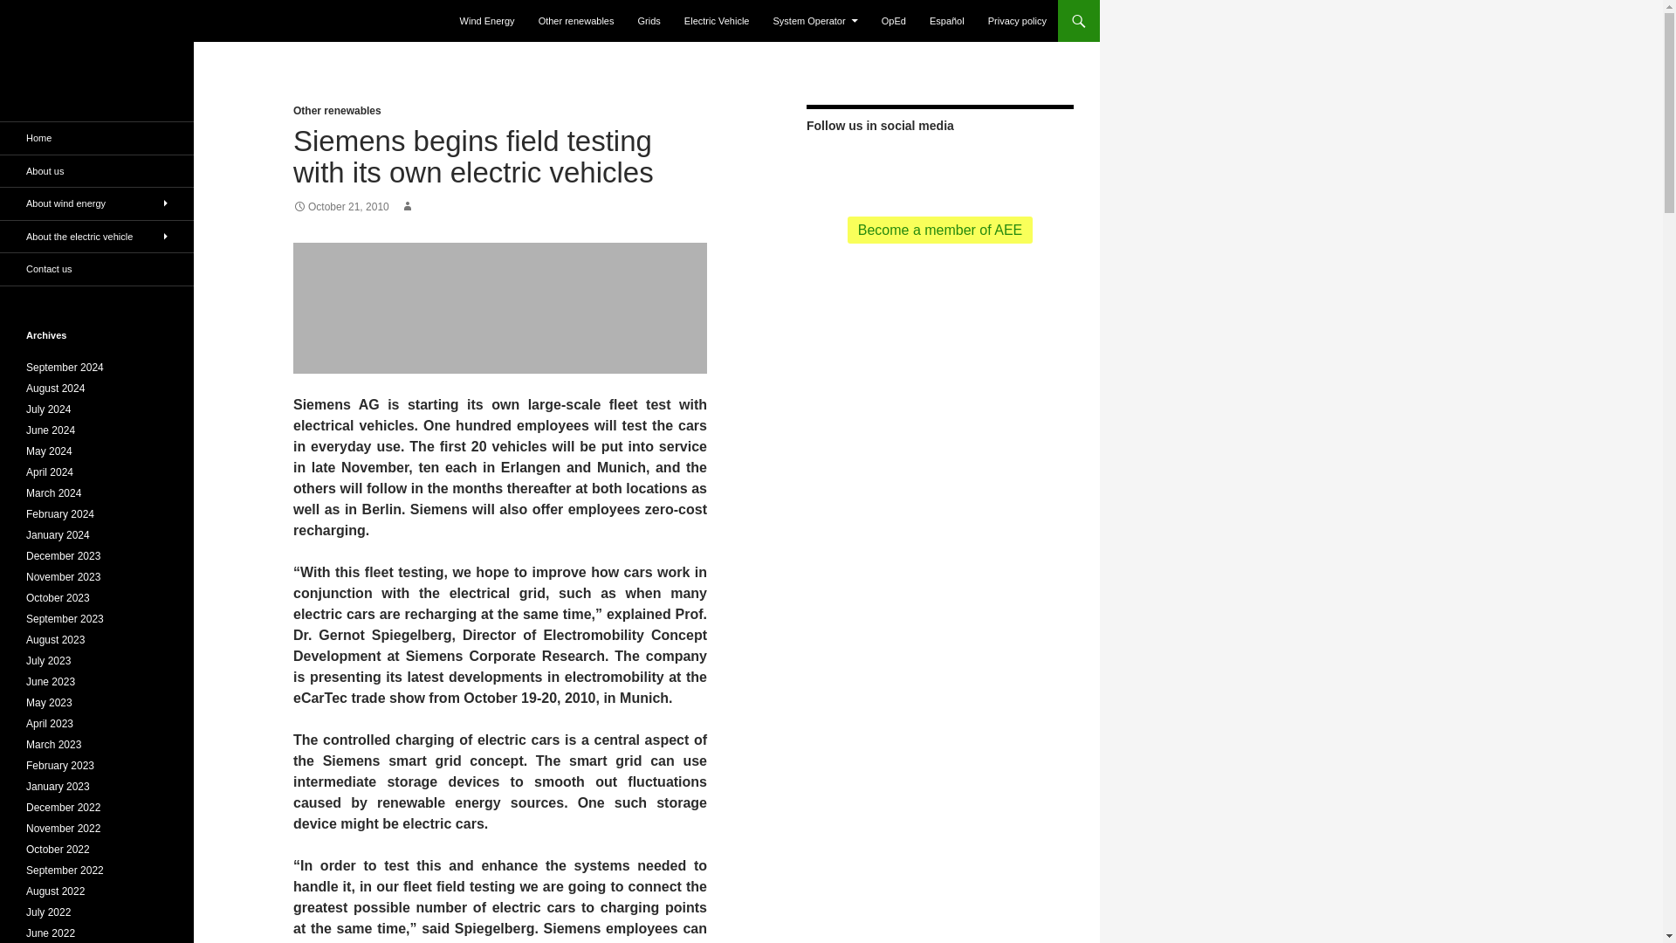 The height and width of the screenshot is (943, 1676). I want to click on RSS, so click(828, 166).